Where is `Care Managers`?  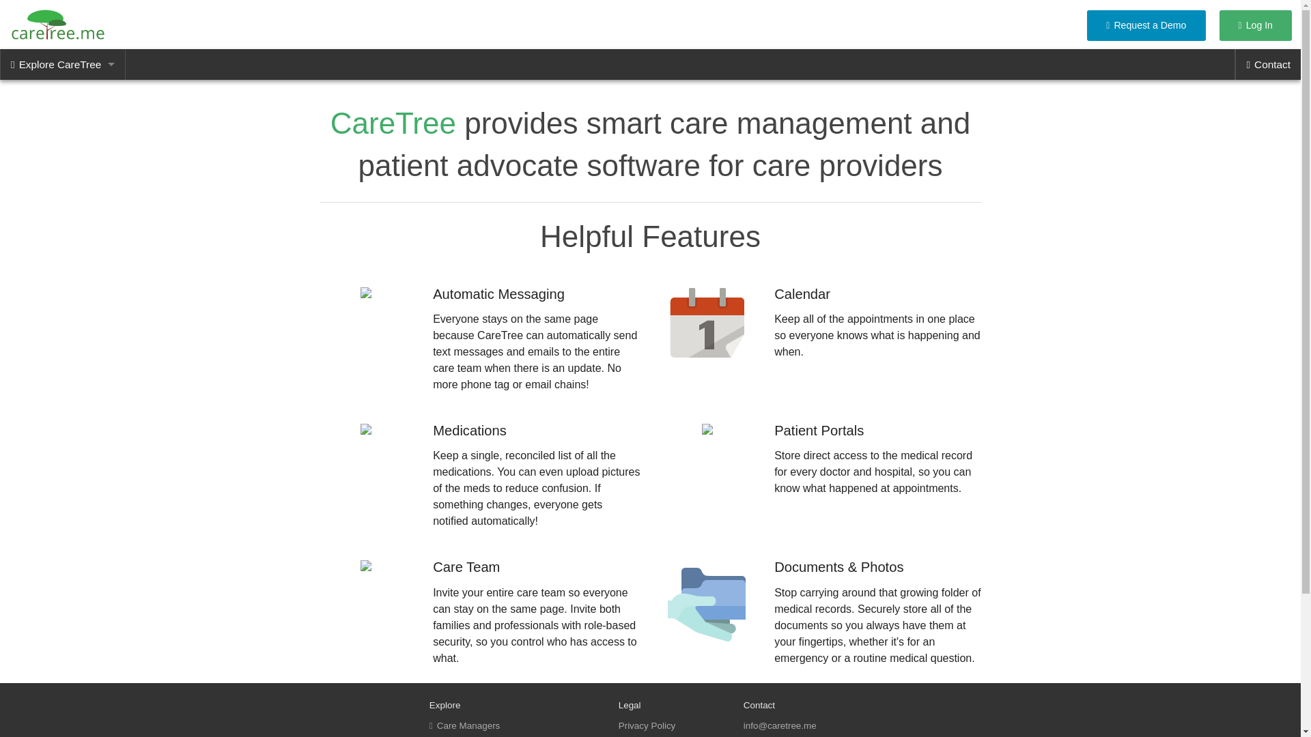
Care Managers is located at coordinates (63, 95).